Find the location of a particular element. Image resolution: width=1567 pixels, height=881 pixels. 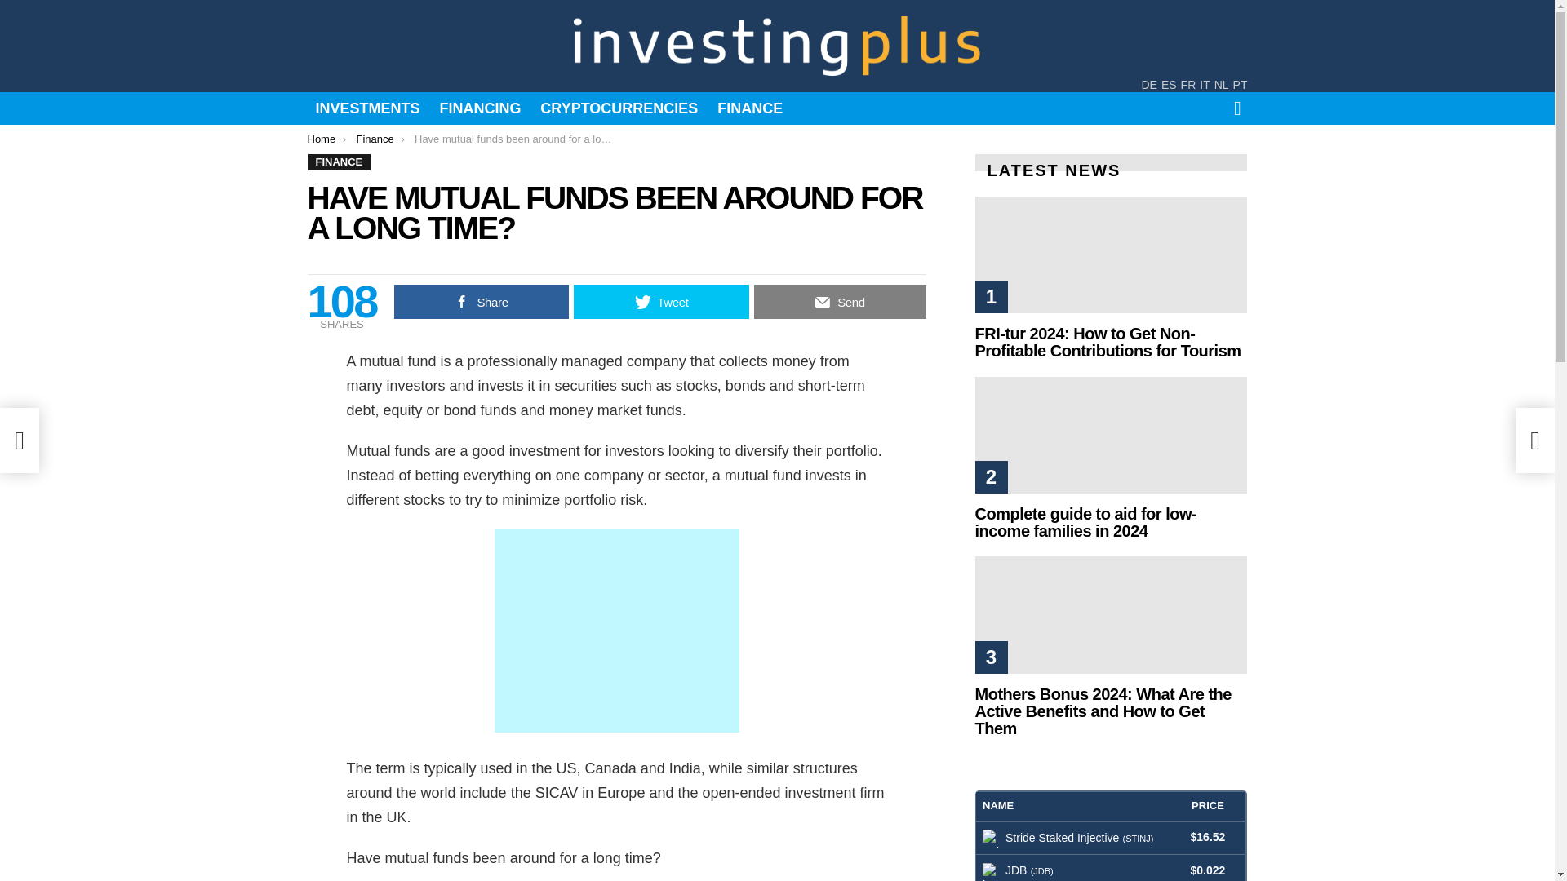

Tweet is located at coordinates (661, 301).